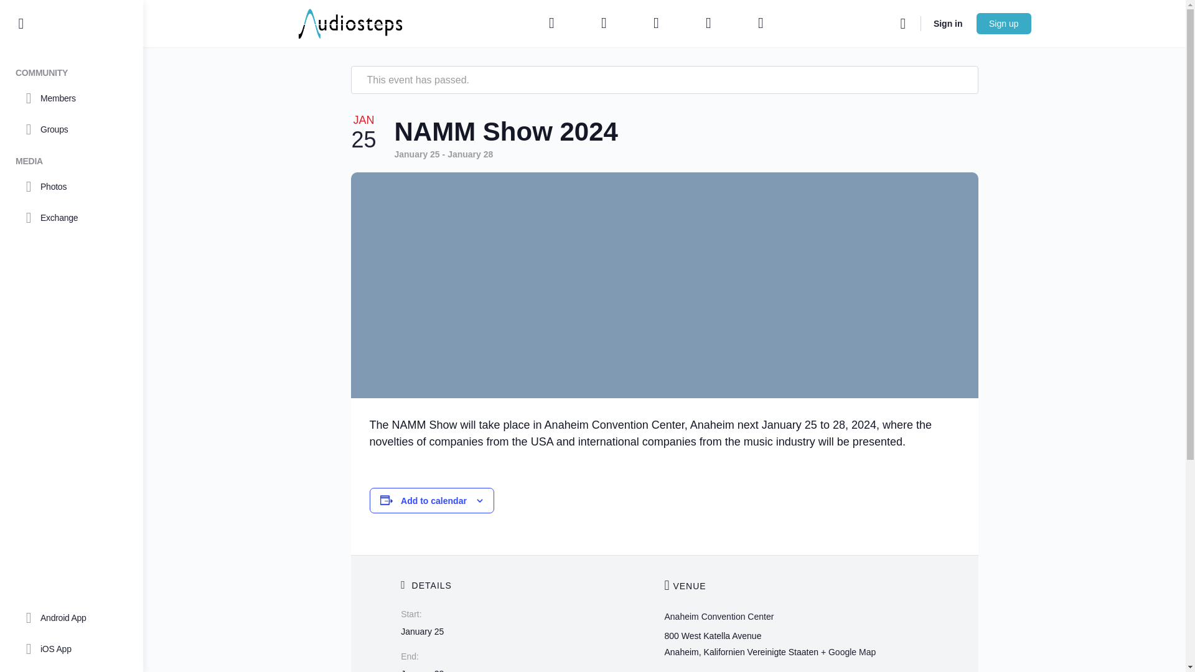 Image resolution: width=1195 pixels, height=672 pixels. Describe the element at coordinates (71, 187) in the screenshot. I see `Photos` at that location.